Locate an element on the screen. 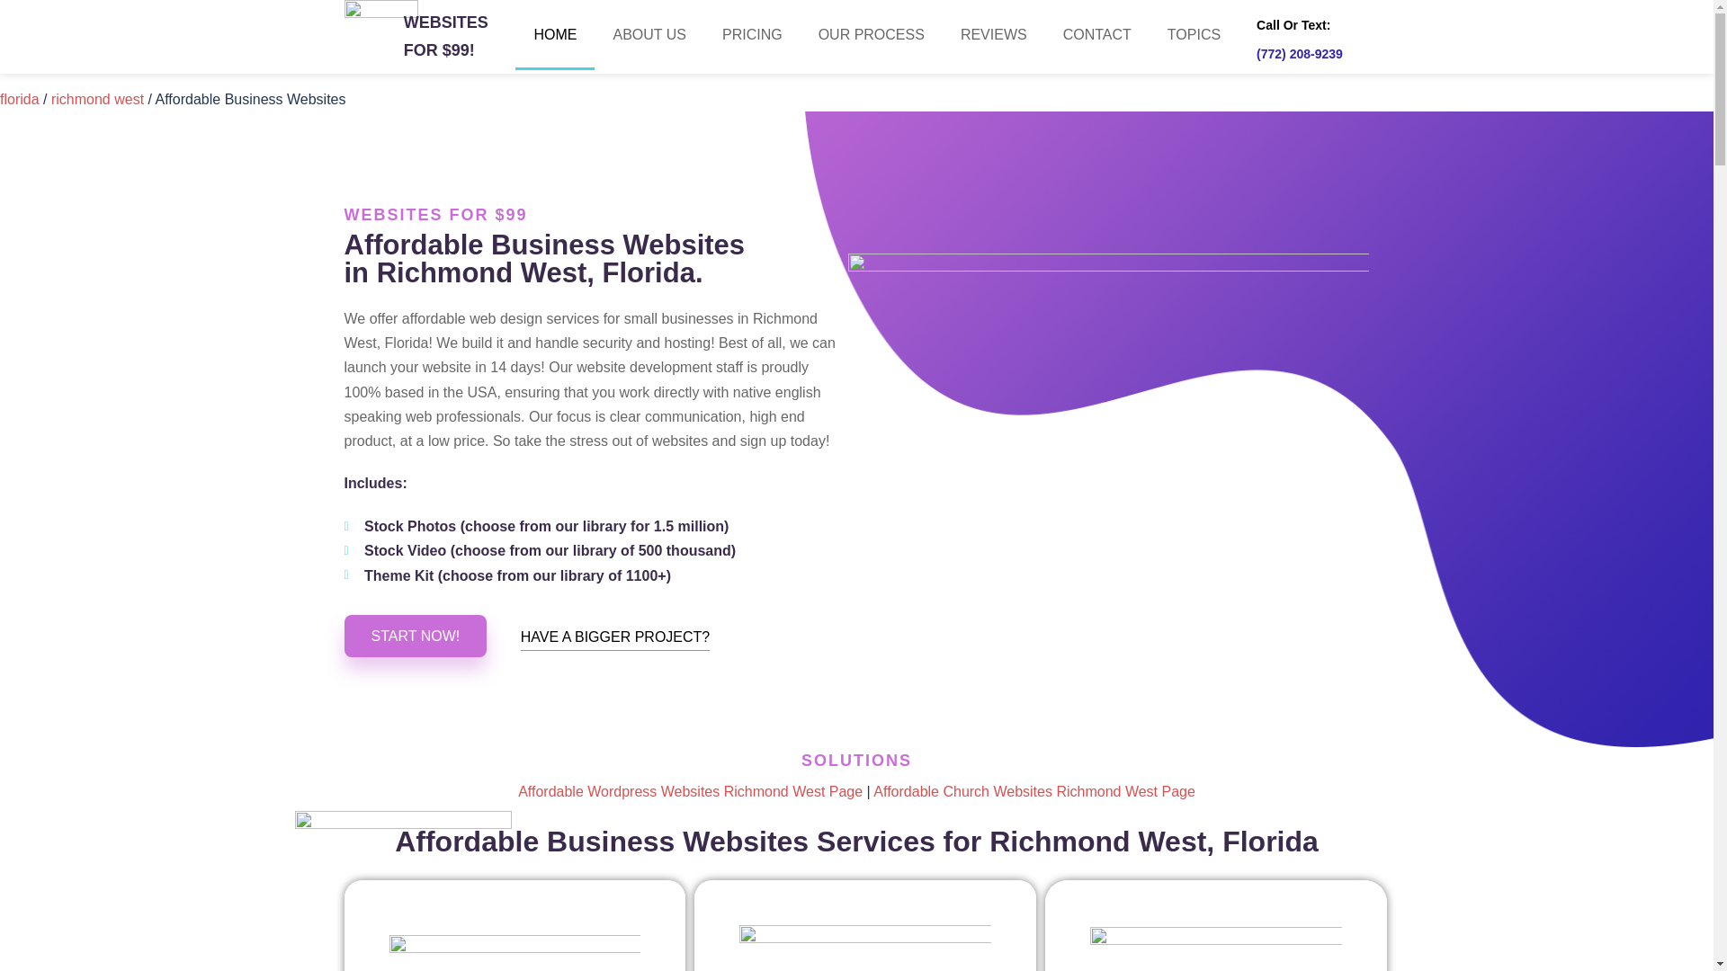  HOME is located at coordinates (554, 34).